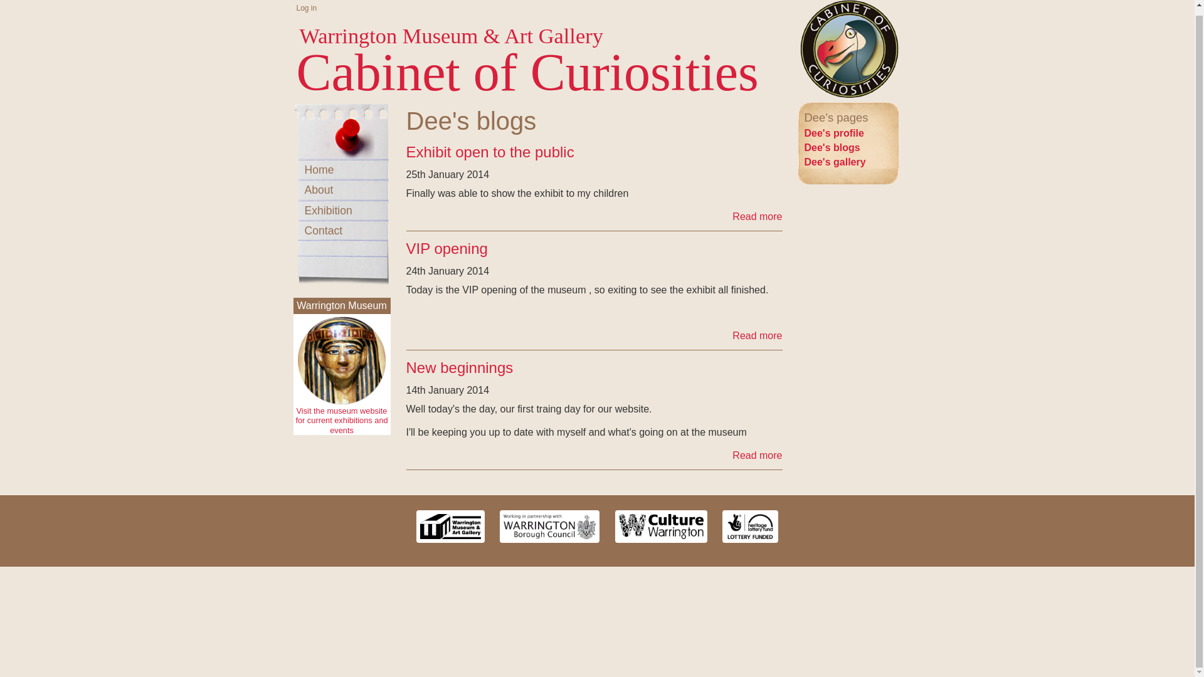  What do you see at coordinates (310, 8) in the screenshot?
I see `Log in` at bounding box center [310, 8].